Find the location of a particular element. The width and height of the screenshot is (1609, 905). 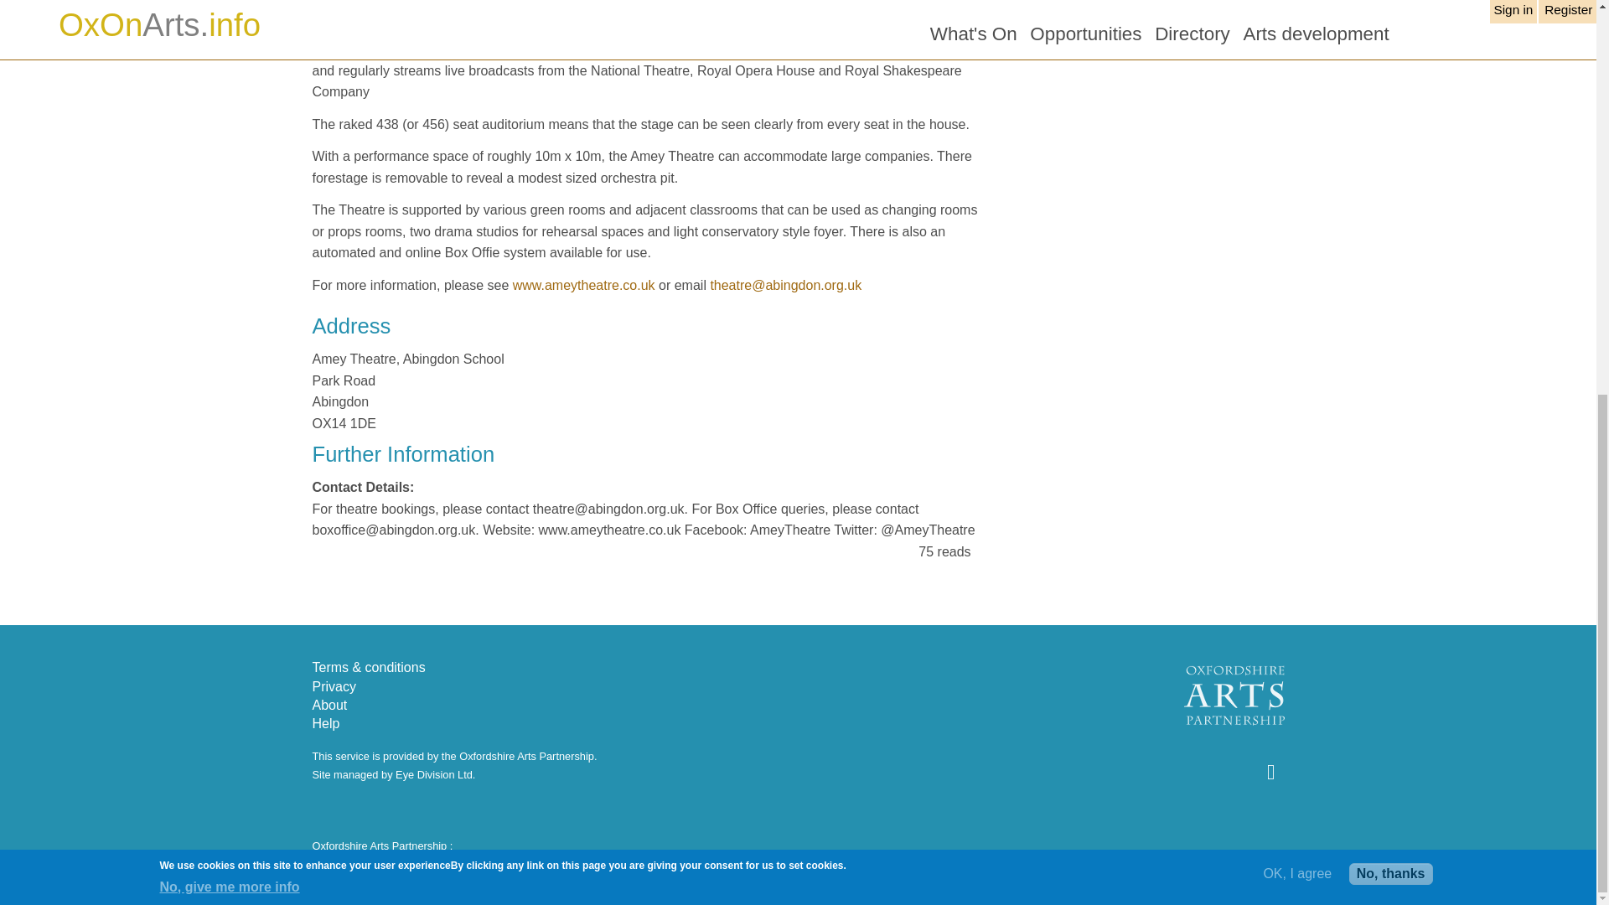

Eye Division Ltd. is located at coordinates (435, 774).